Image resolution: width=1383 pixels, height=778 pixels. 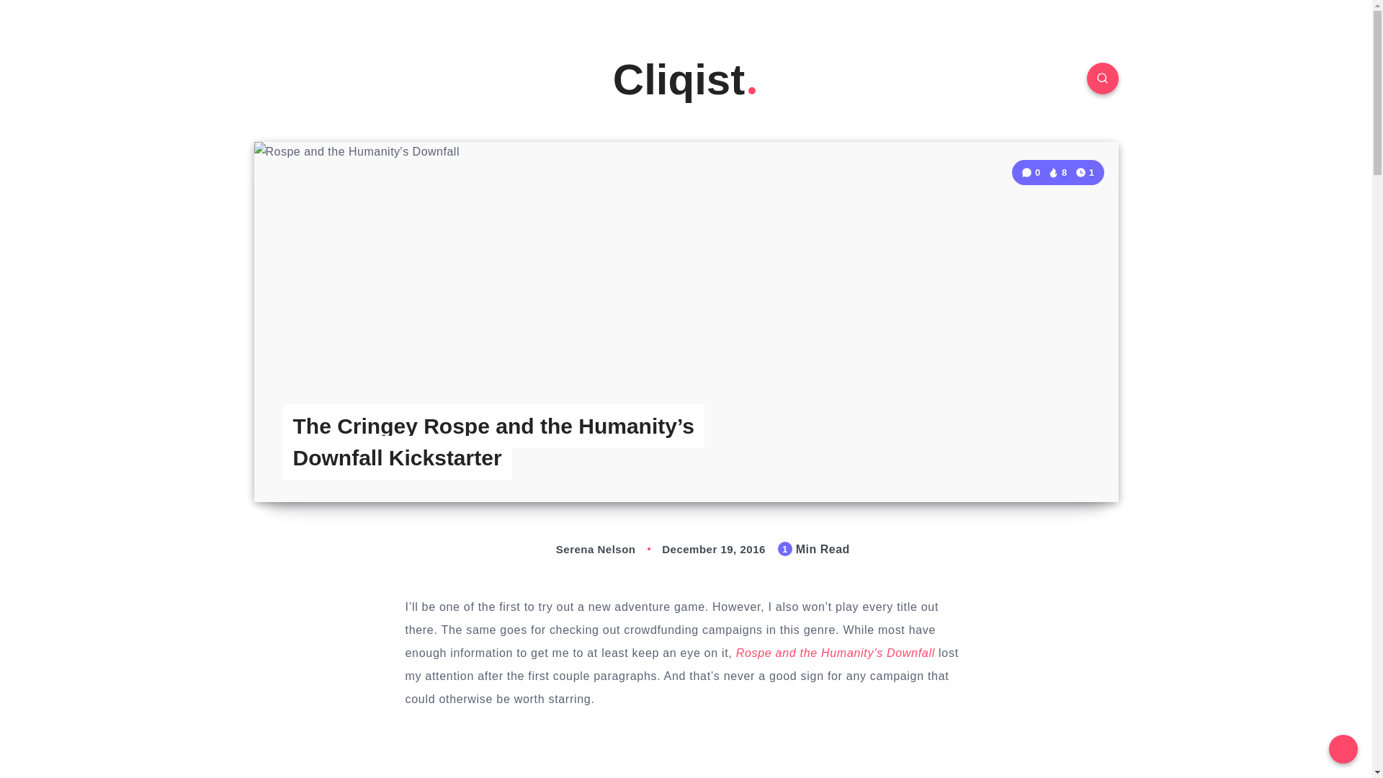 What do you see at coordinates (1033, 173) in the screenshot?
I see `0` at bounding box center [1033, 173].